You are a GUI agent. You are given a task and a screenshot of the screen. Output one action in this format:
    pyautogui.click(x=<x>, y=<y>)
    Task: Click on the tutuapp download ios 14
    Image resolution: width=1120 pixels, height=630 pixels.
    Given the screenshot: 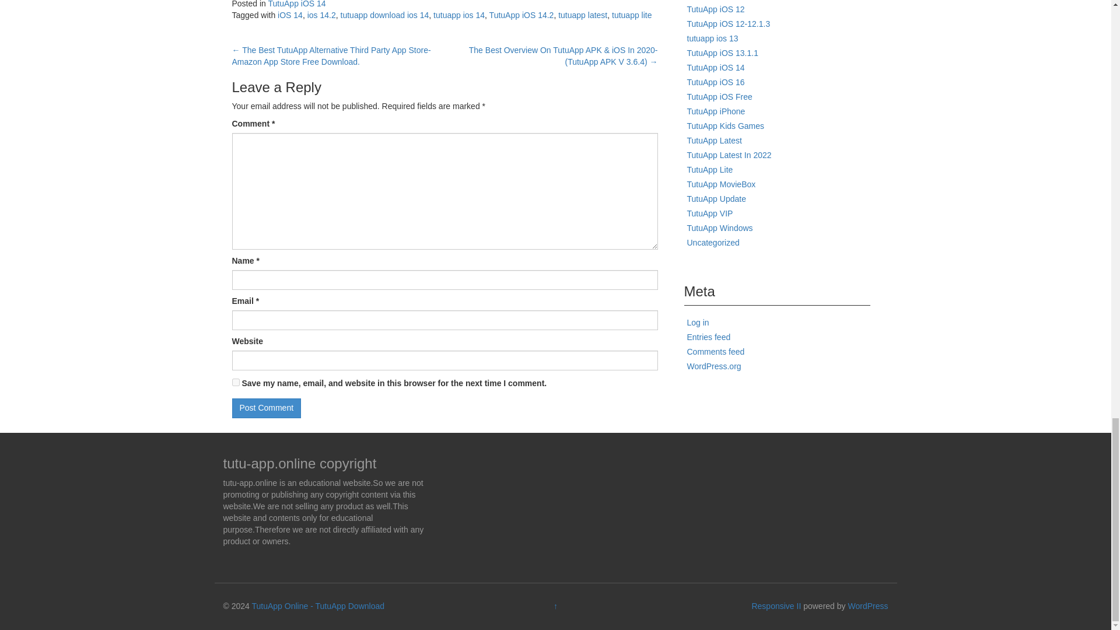 What is the action you would take?
    pyautogui.click(x=384, y=15)
    